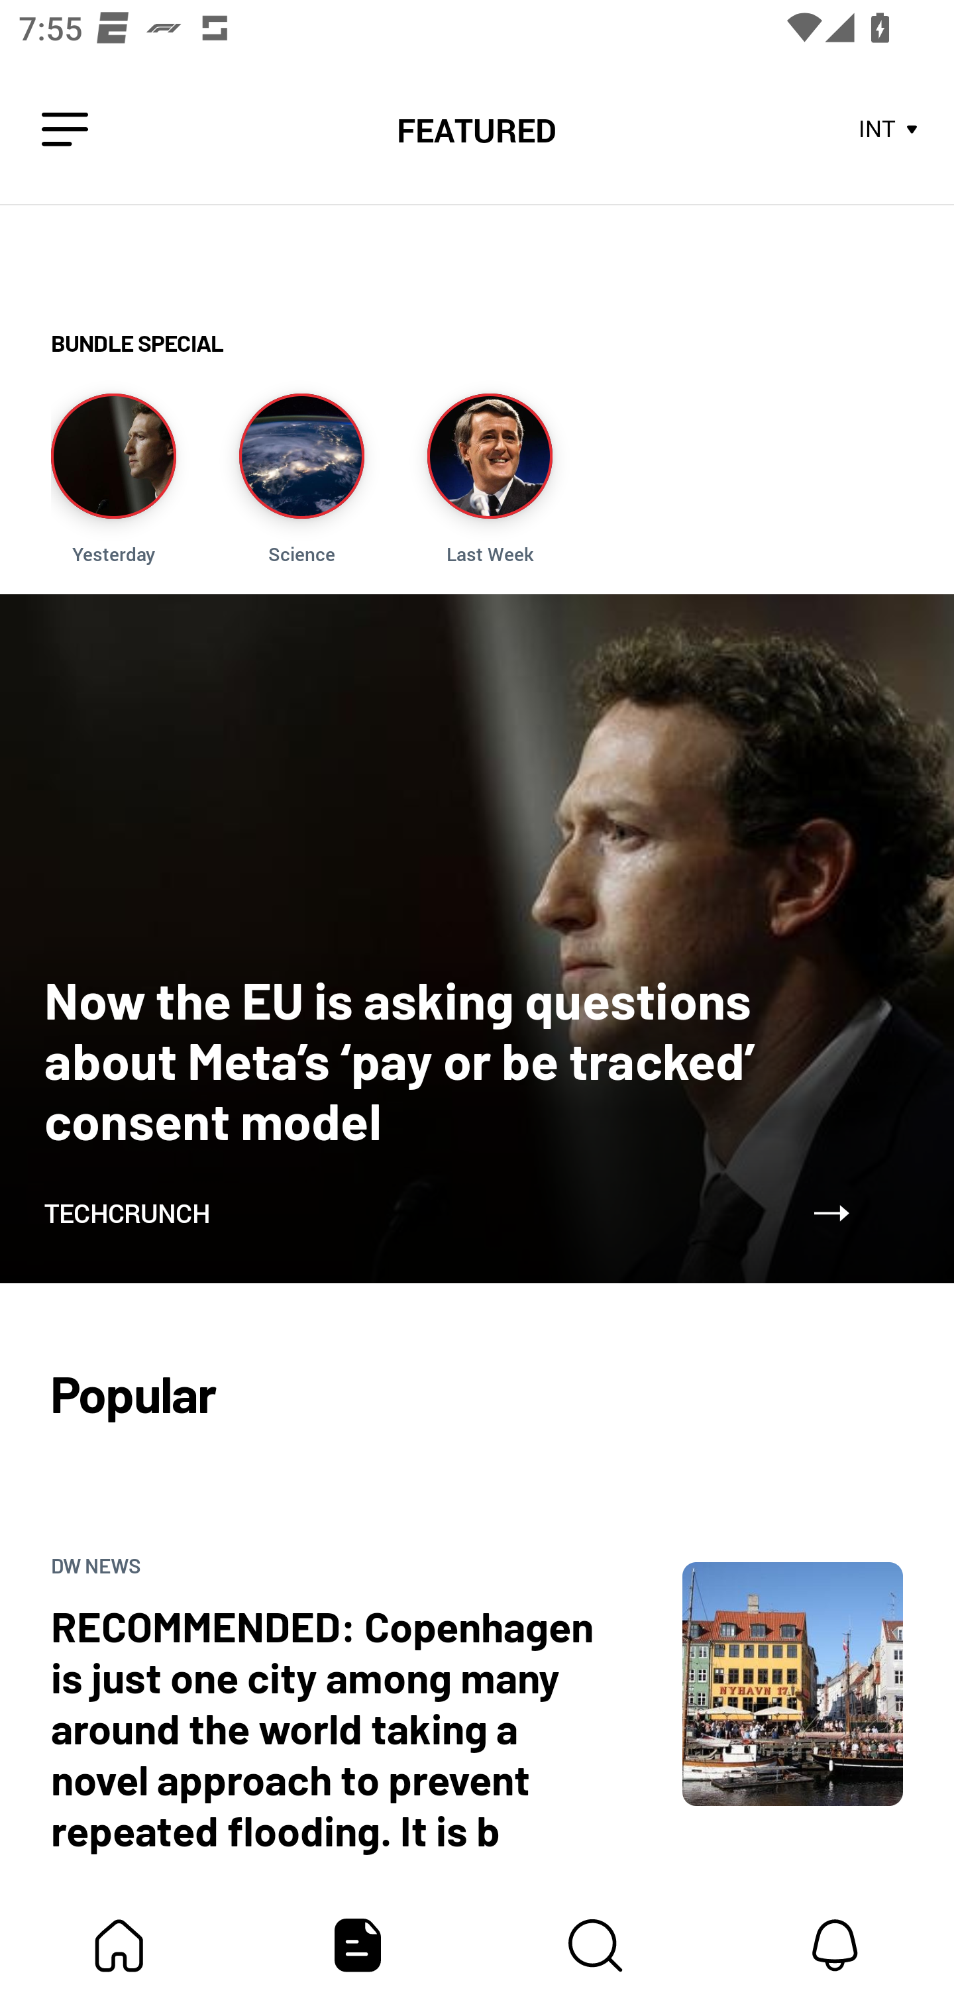  What do you see at coordinates (835, 1945) in the screenshot?
I see `Notifications` at bounding box center [835, 1945].